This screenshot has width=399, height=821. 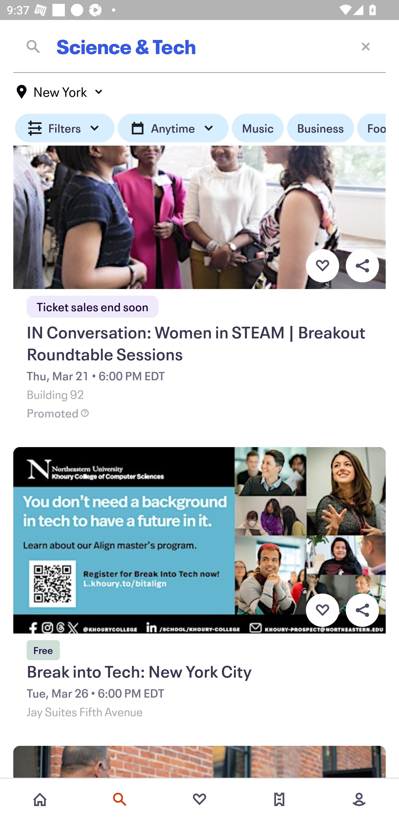 What do you see at coordinates (359, 799) in the screenshot?
I see `More` at bounding box center [359, 799].